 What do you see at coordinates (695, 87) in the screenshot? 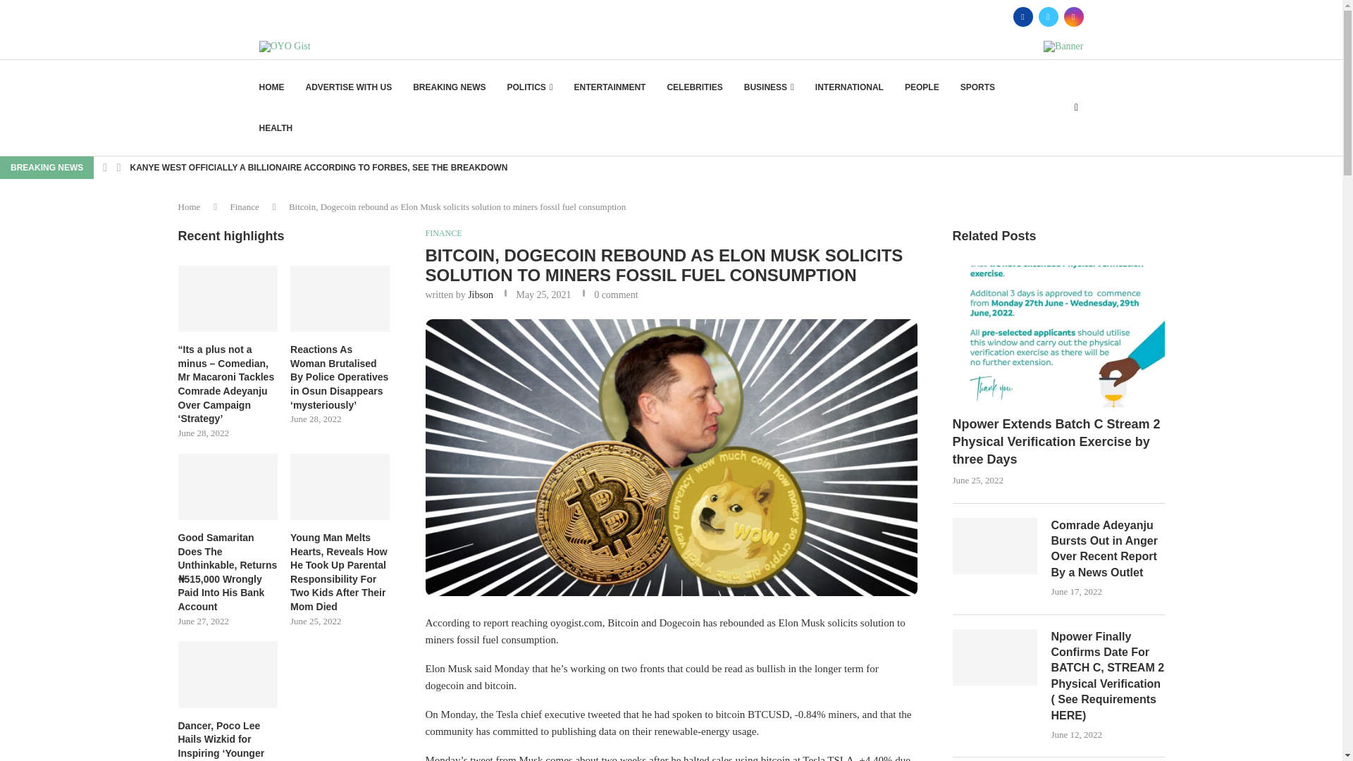
I see `CELEBRITIES` at bounding box center [695, 87].